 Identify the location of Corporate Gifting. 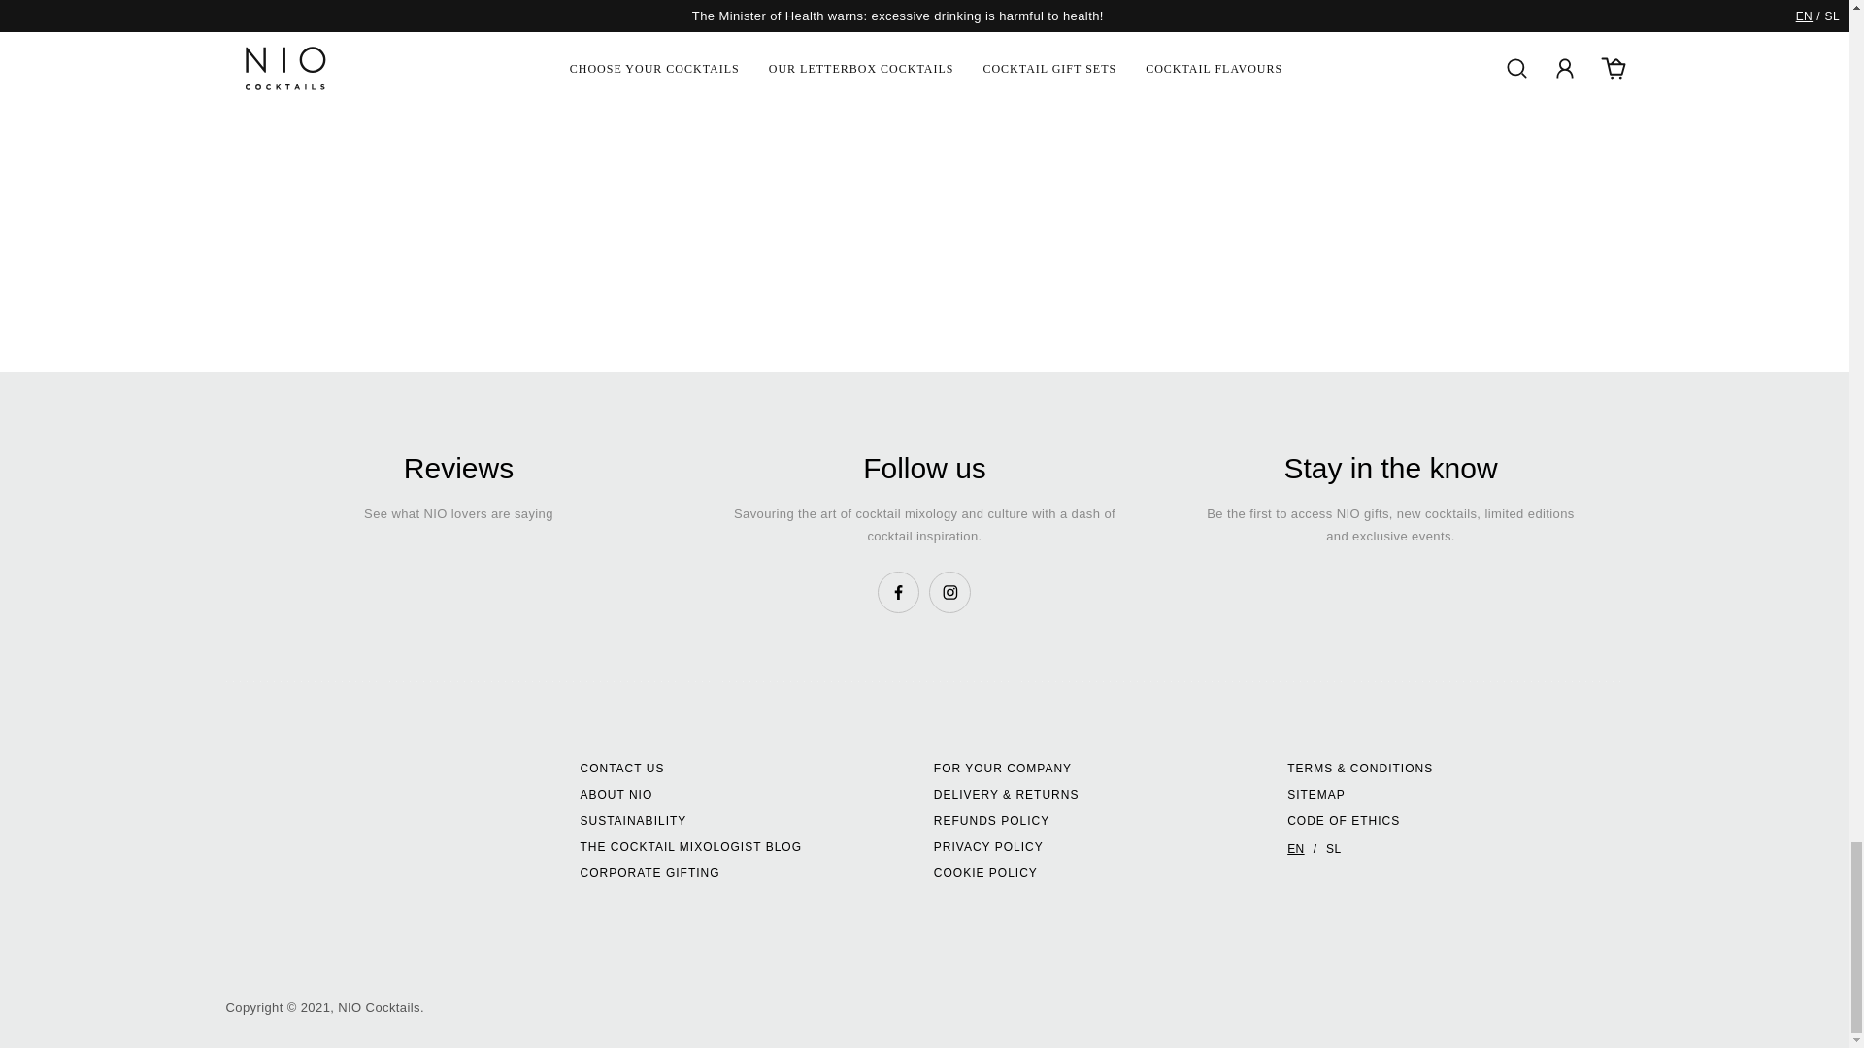
(649, 873).